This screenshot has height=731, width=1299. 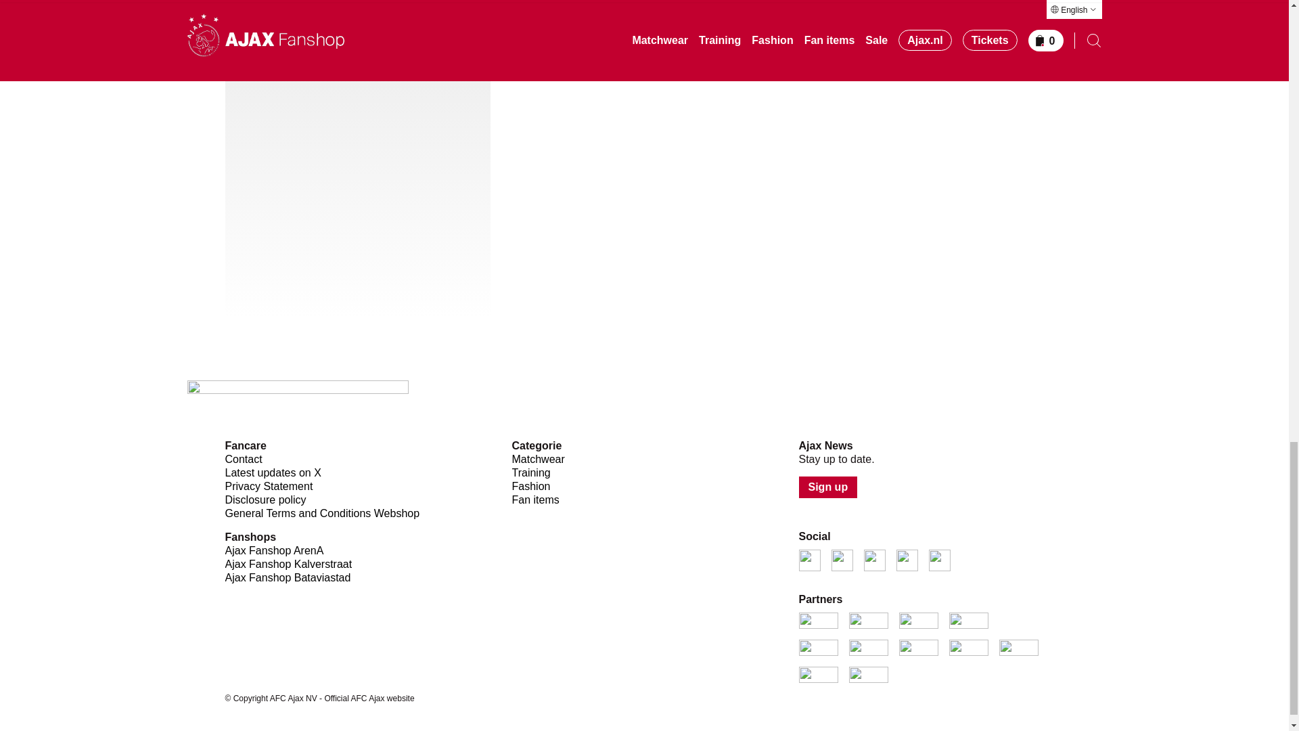 I want to click on Acronis, so click(x=967, y=620).